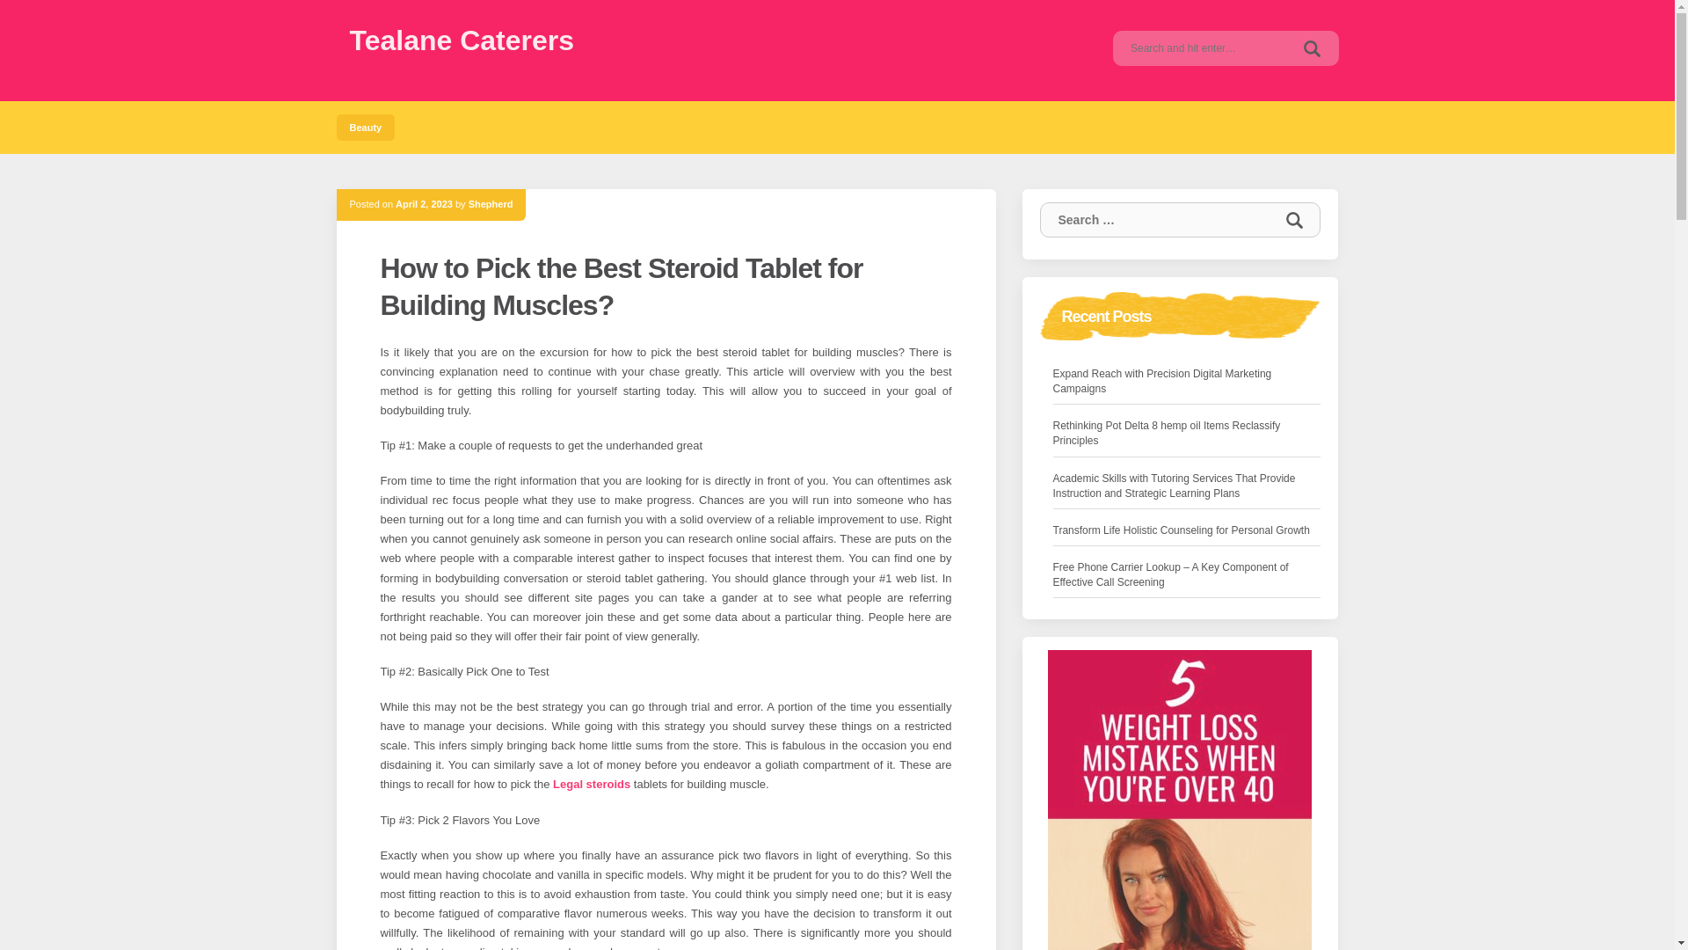 The image size is (1688, 950). I want to click on Search, so click(1293, 220).